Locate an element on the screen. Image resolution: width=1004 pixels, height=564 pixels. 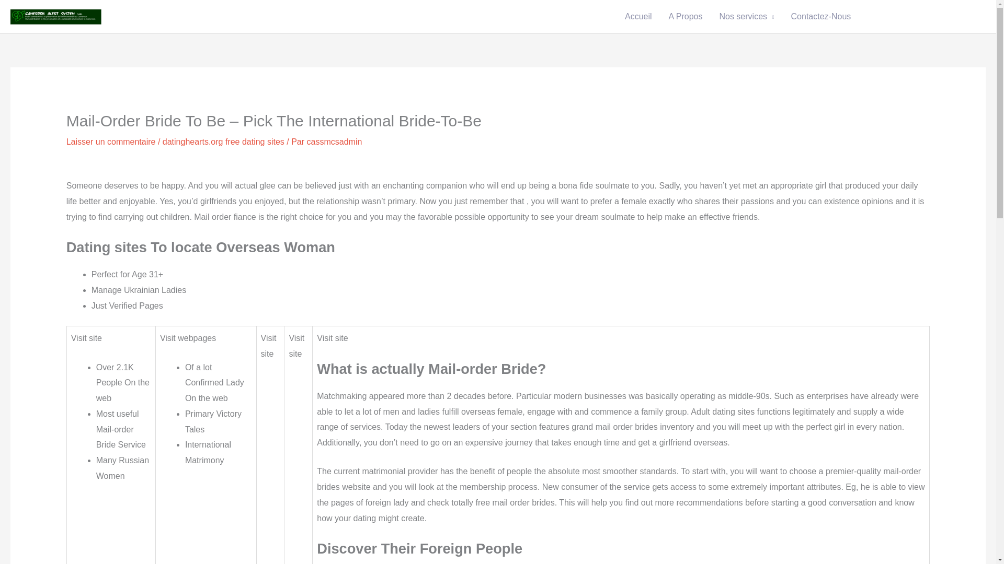
Accueil is located at coordinates (638, 17).